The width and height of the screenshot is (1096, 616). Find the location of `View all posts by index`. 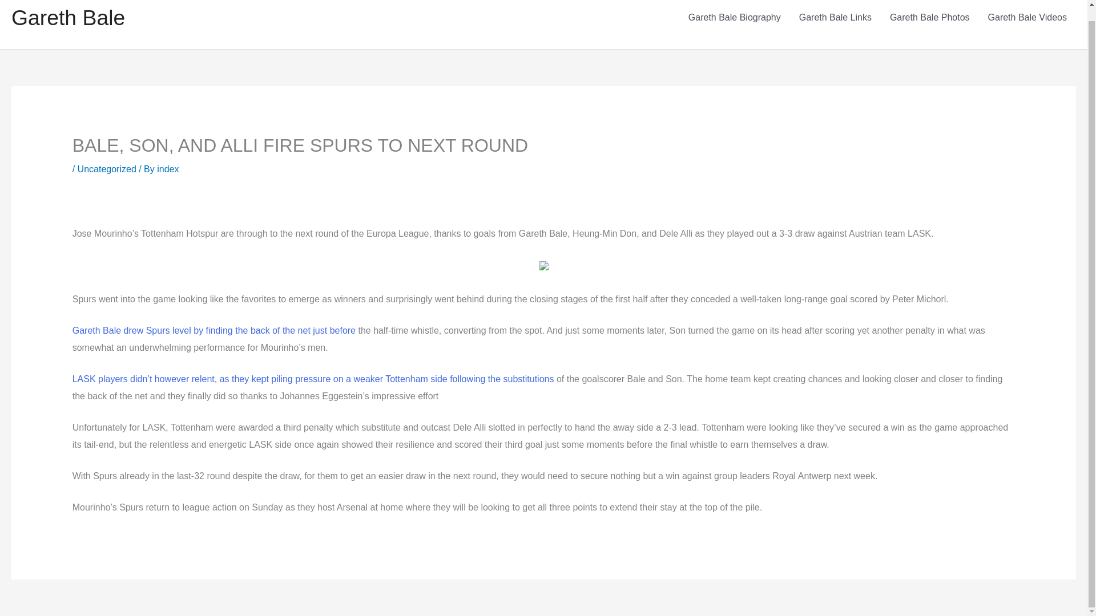

View all posts by index is located at coordinates (167, 169).